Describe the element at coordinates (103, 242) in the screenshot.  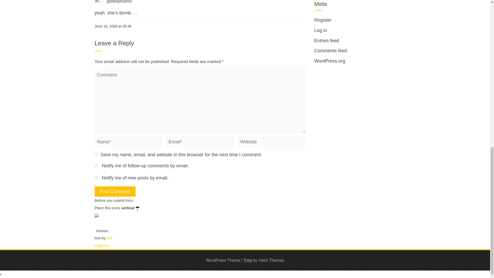
I see `Not Captcha` at that location.